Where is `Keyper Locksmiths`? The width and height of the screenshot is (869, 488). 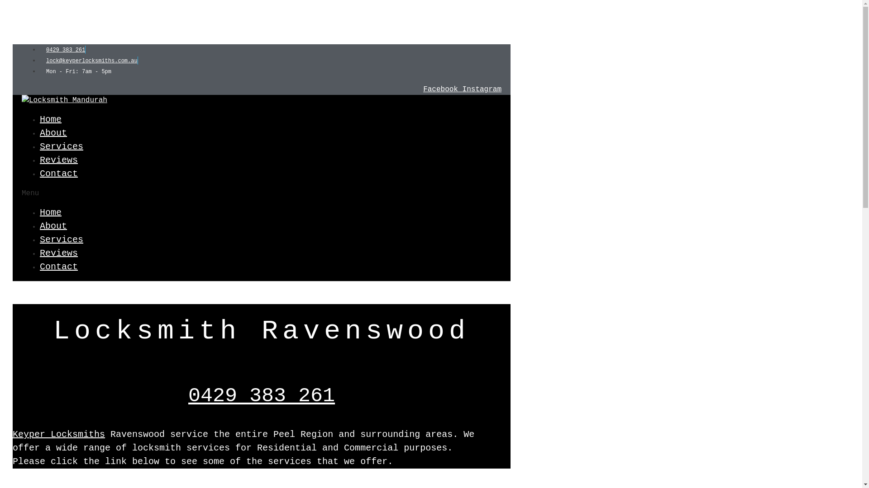
Keyper Locksmiths is located at coordinates (59, 435).